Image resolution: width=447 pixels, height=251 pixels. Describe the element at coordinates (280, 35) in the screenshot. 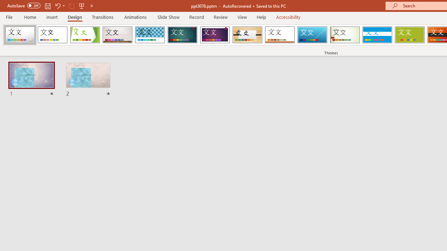

I see `Retrospect` at that location.